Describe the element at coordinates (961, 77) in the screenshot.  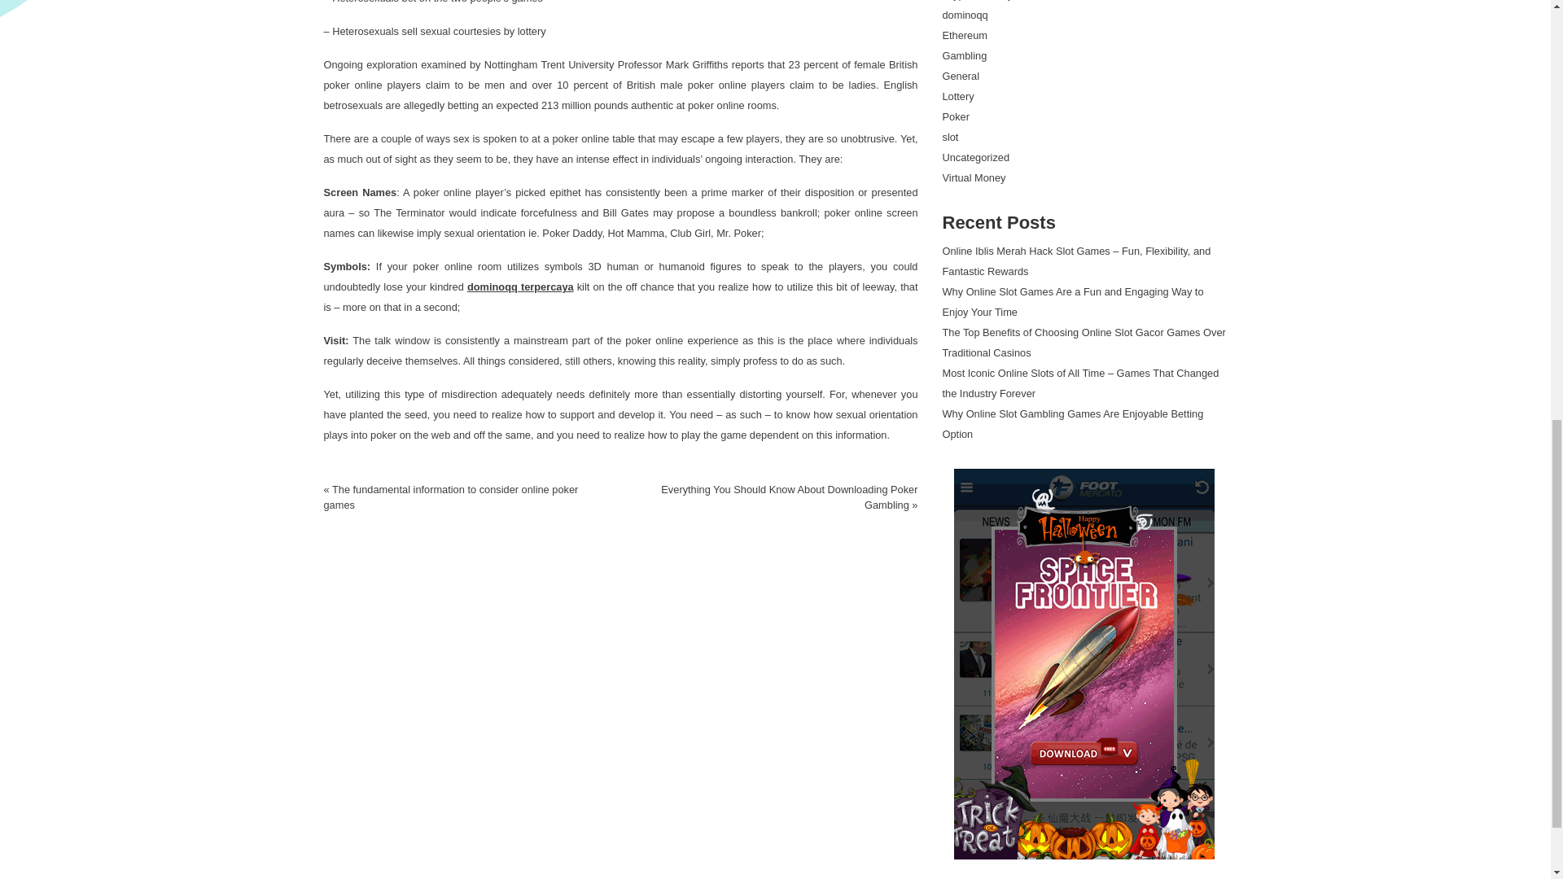
I see `General` at that location.